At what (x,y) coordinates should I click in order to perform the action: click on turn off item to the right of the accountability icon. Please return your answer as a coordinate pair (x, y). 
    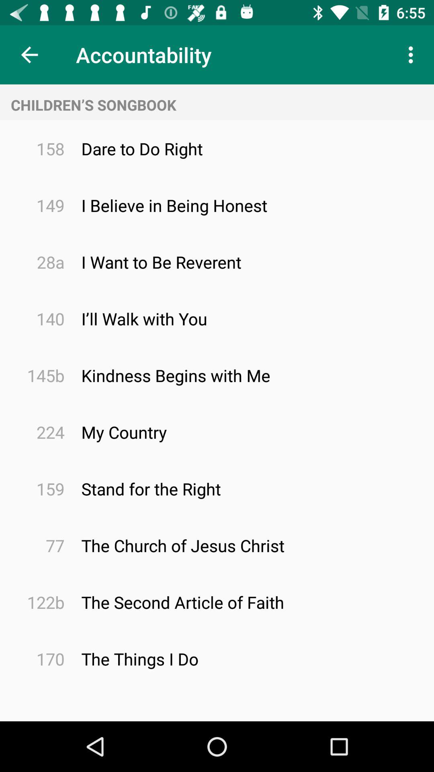
    Looking at the image, I should click on (413, 55).